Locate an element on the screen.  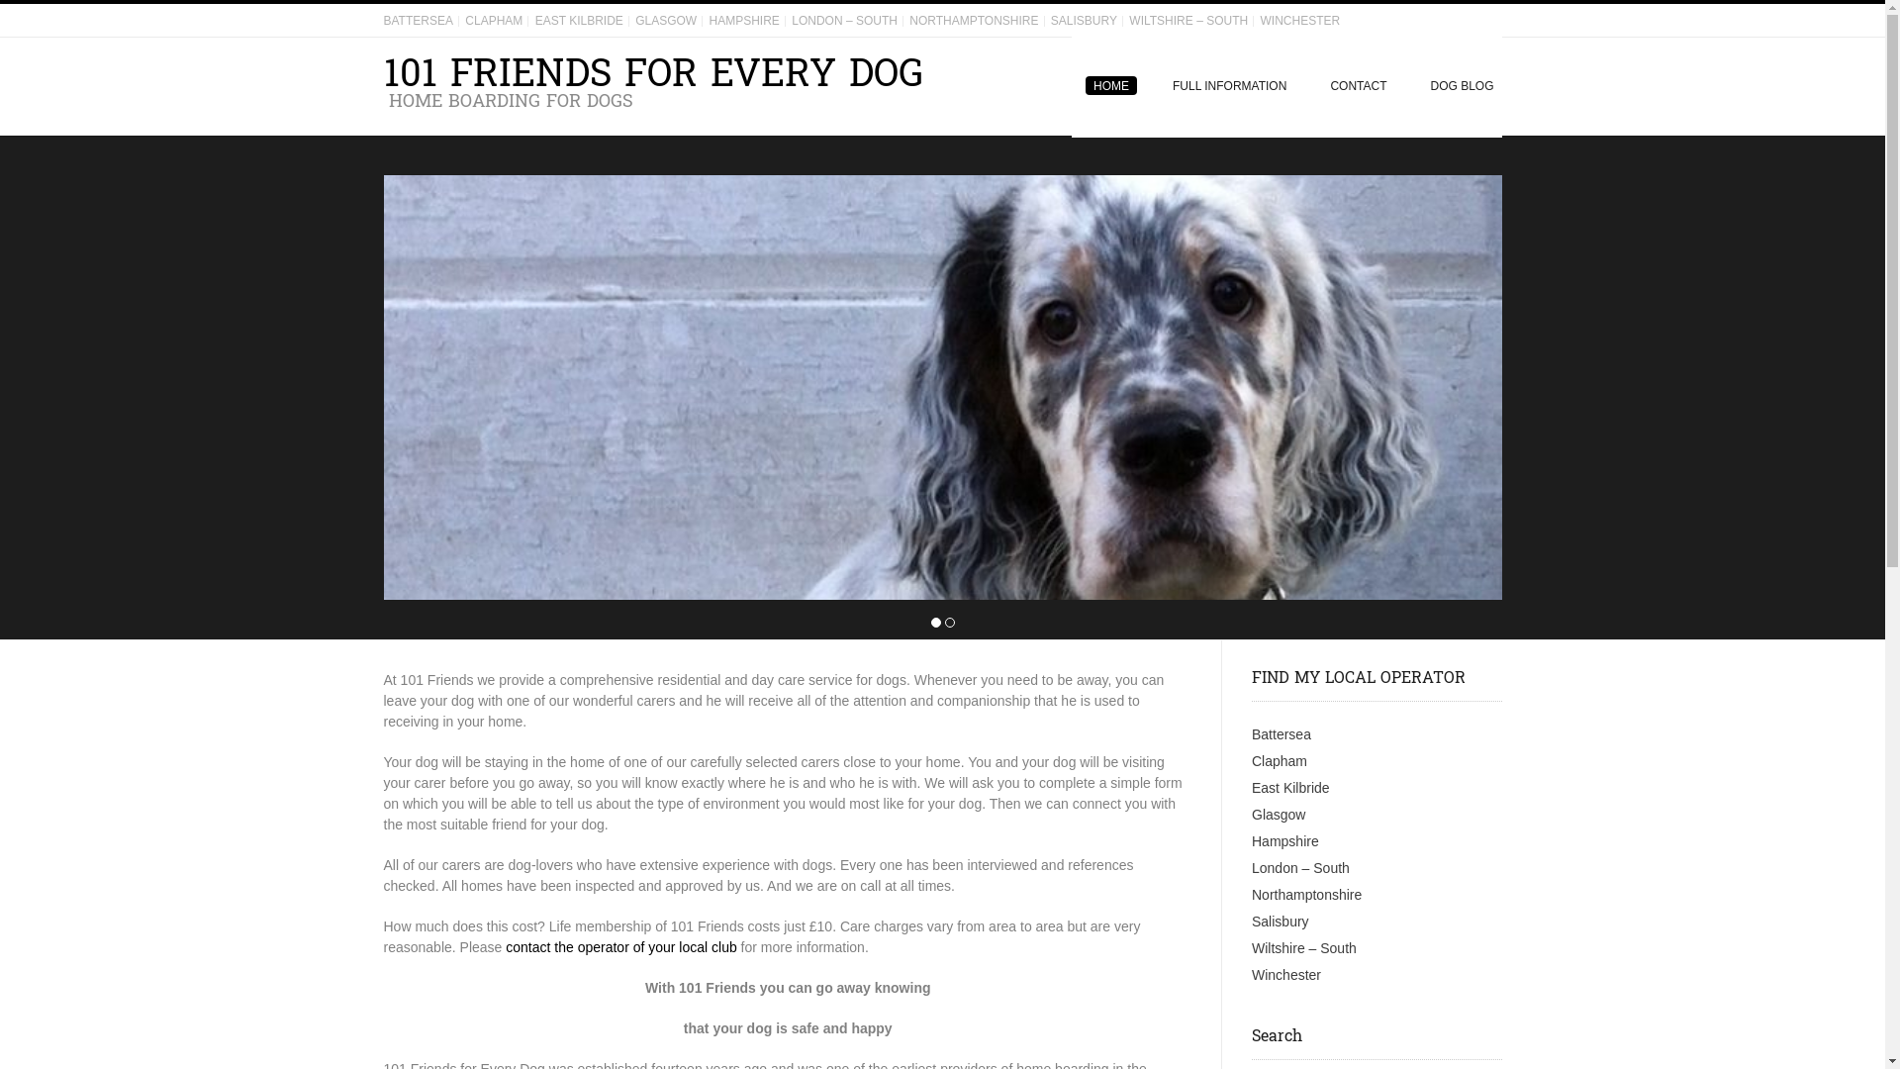
Battersea is located at coordinates (1282, 734).